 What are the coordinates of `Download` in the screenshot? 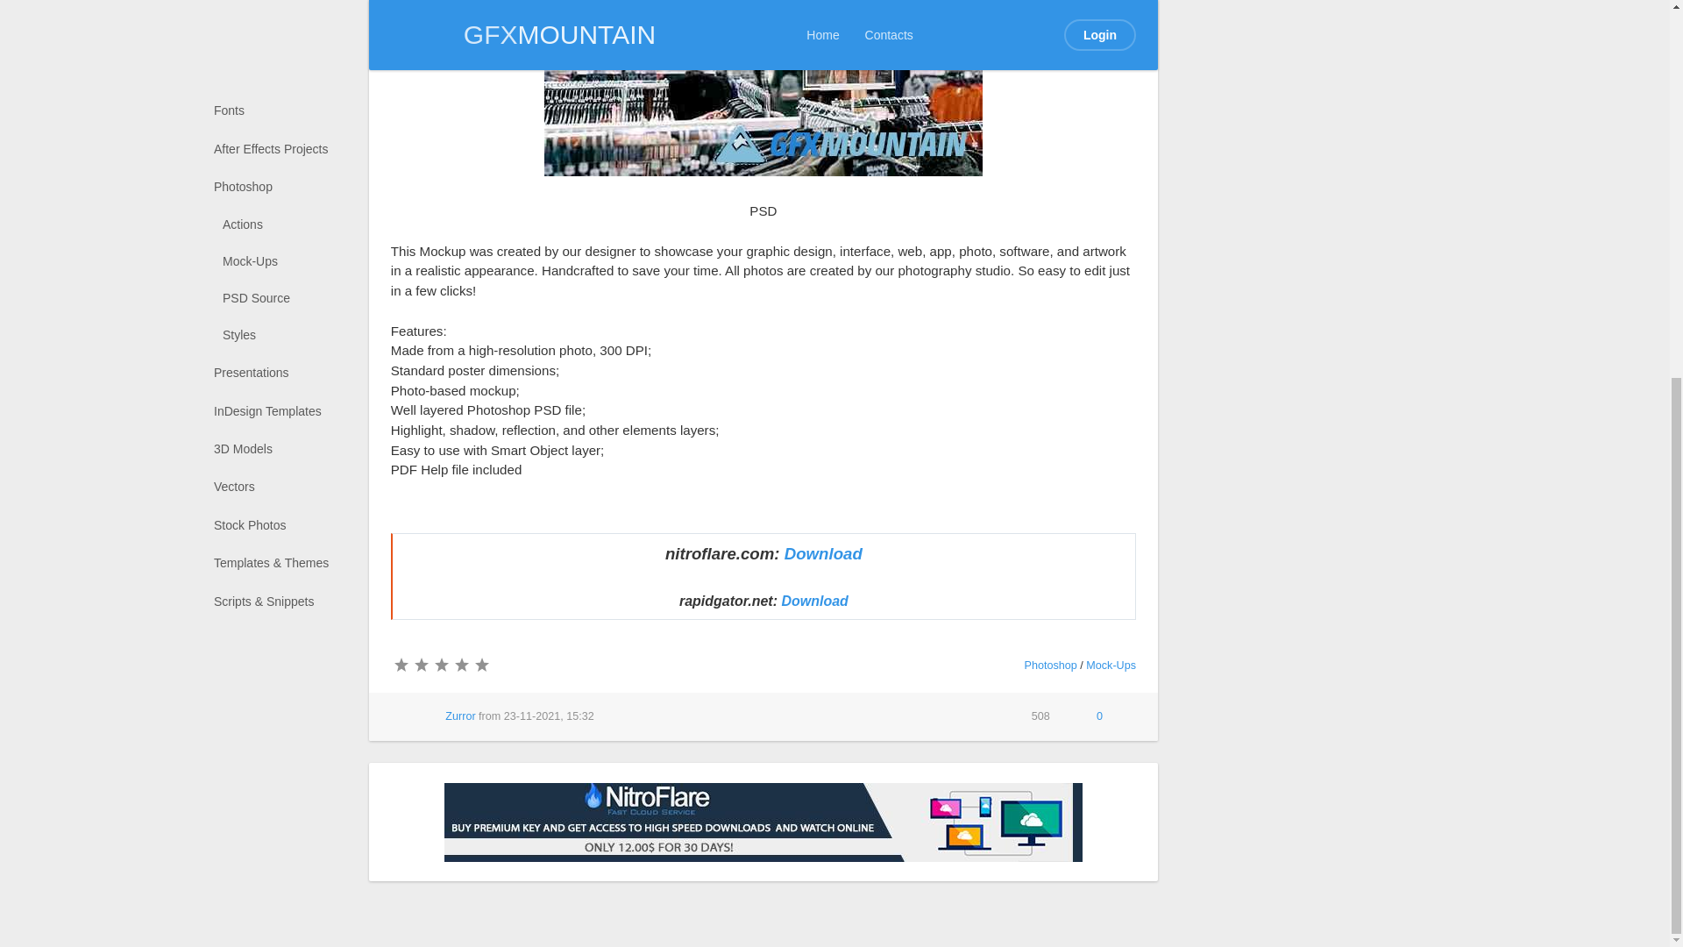 It's located at (813, 602).